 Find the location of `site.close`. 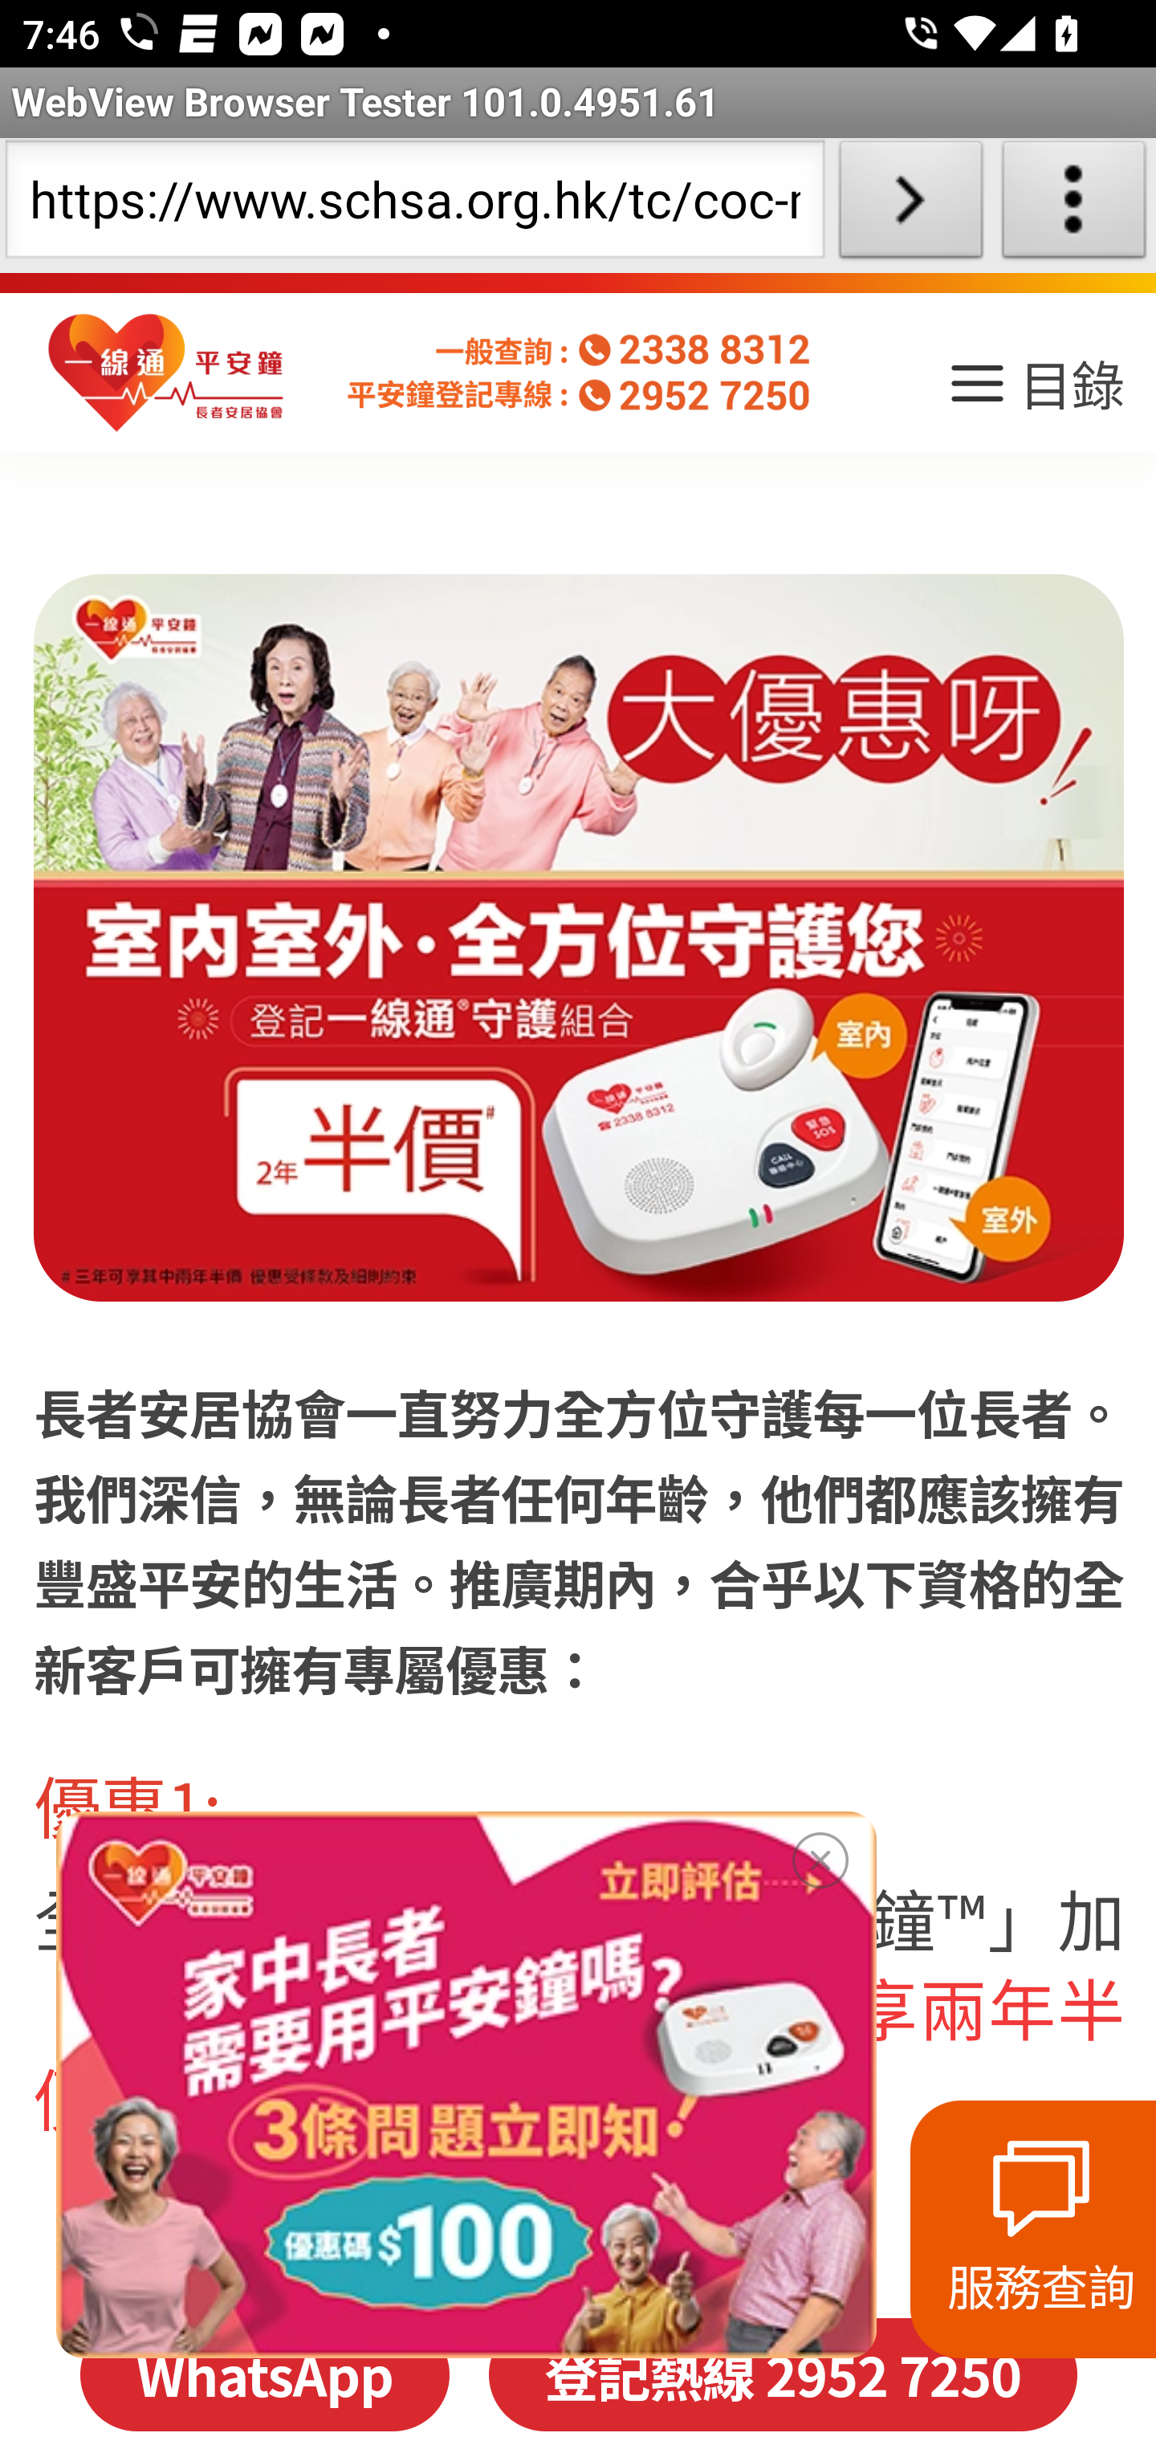

site.close is located at coordinates (820, 1855).